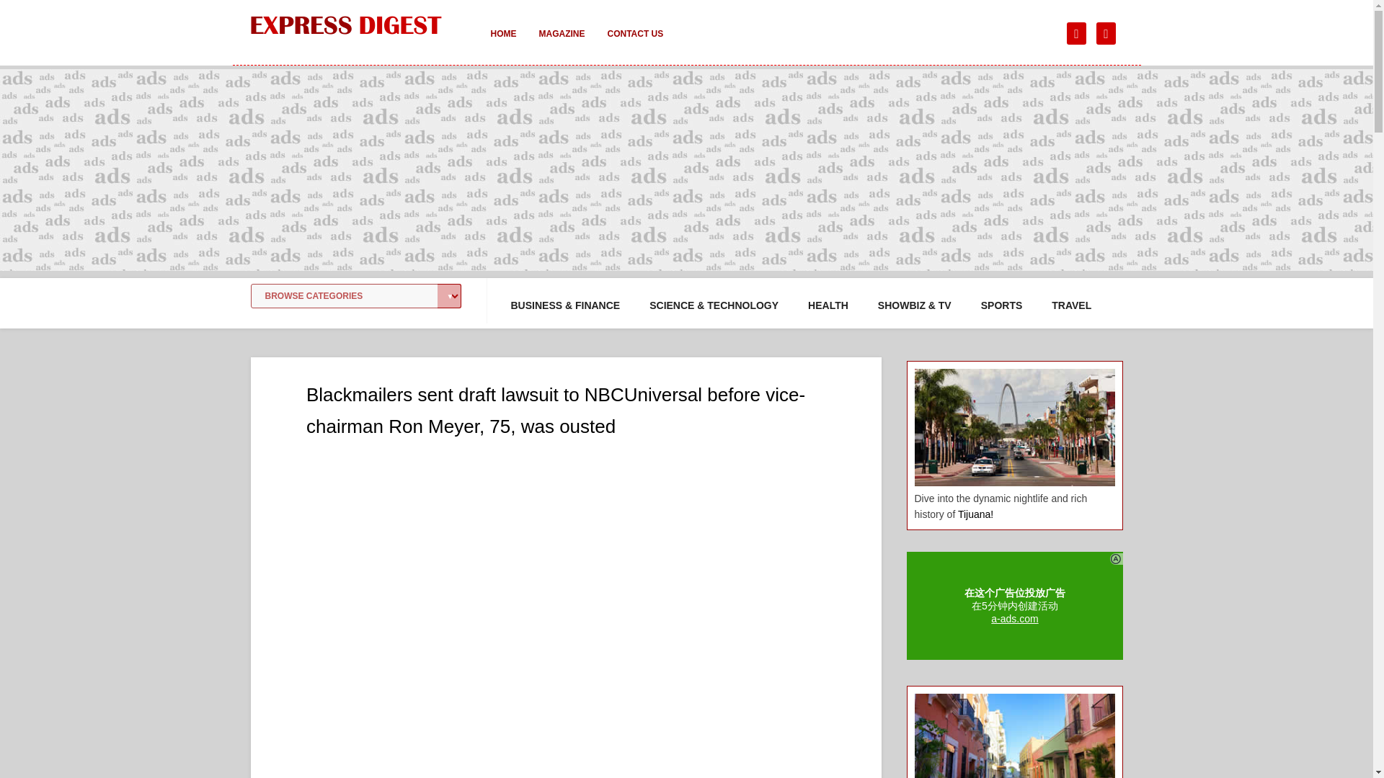 This screenshot has height=778, width=1384. Describe the element at coordinates (634, 43) in the screenshot. I see `CONTACT US` at that location.